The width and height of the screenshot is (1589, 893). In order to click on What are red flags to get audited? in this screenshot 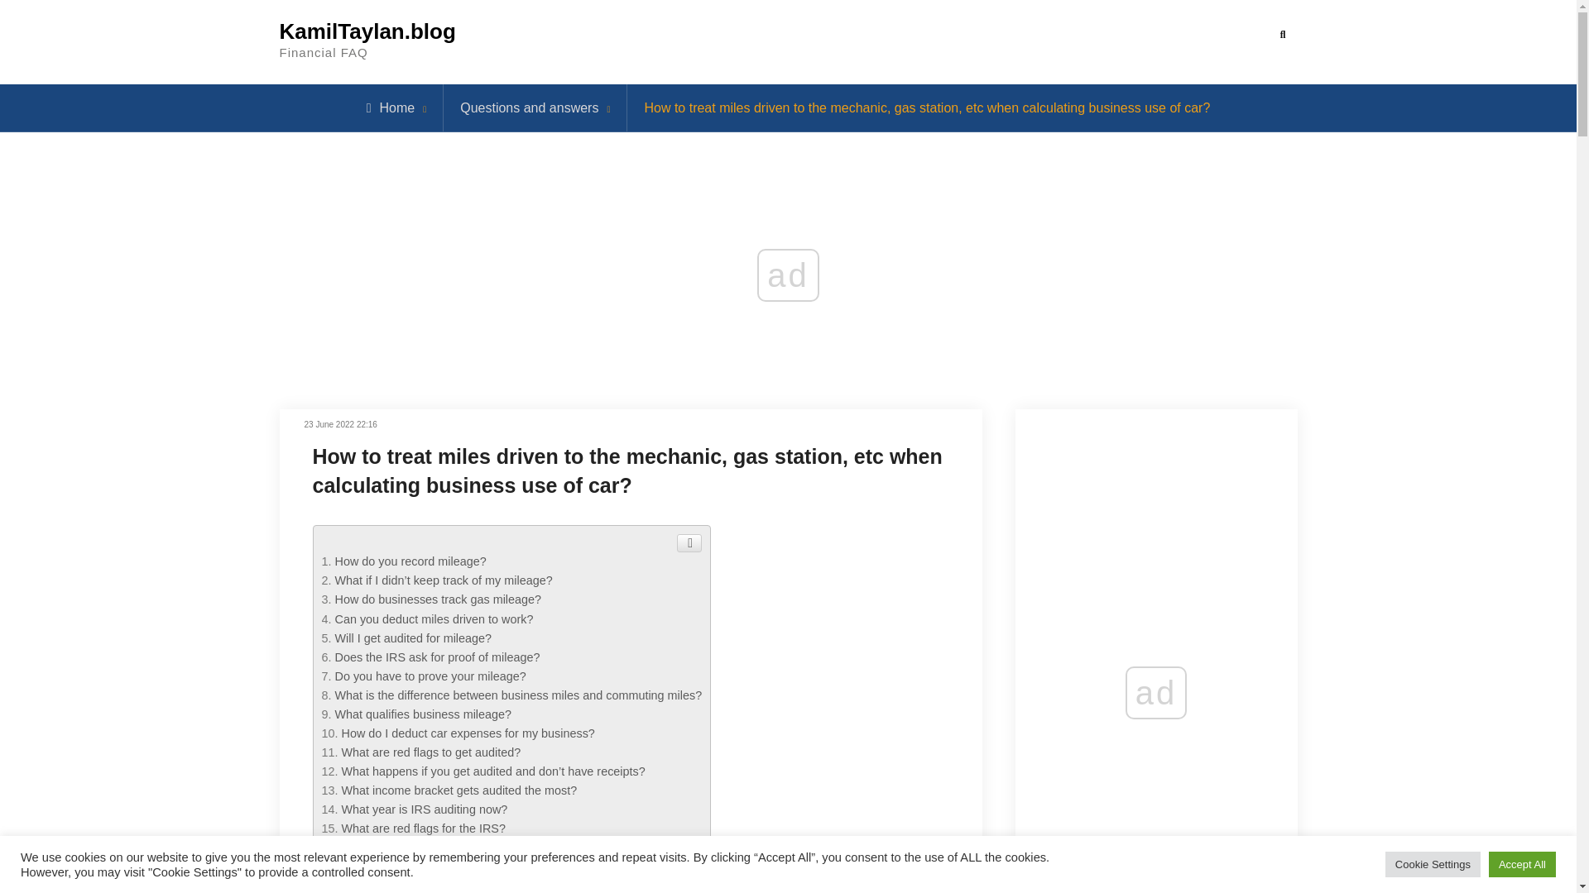, I will do `click(430, 752)`.